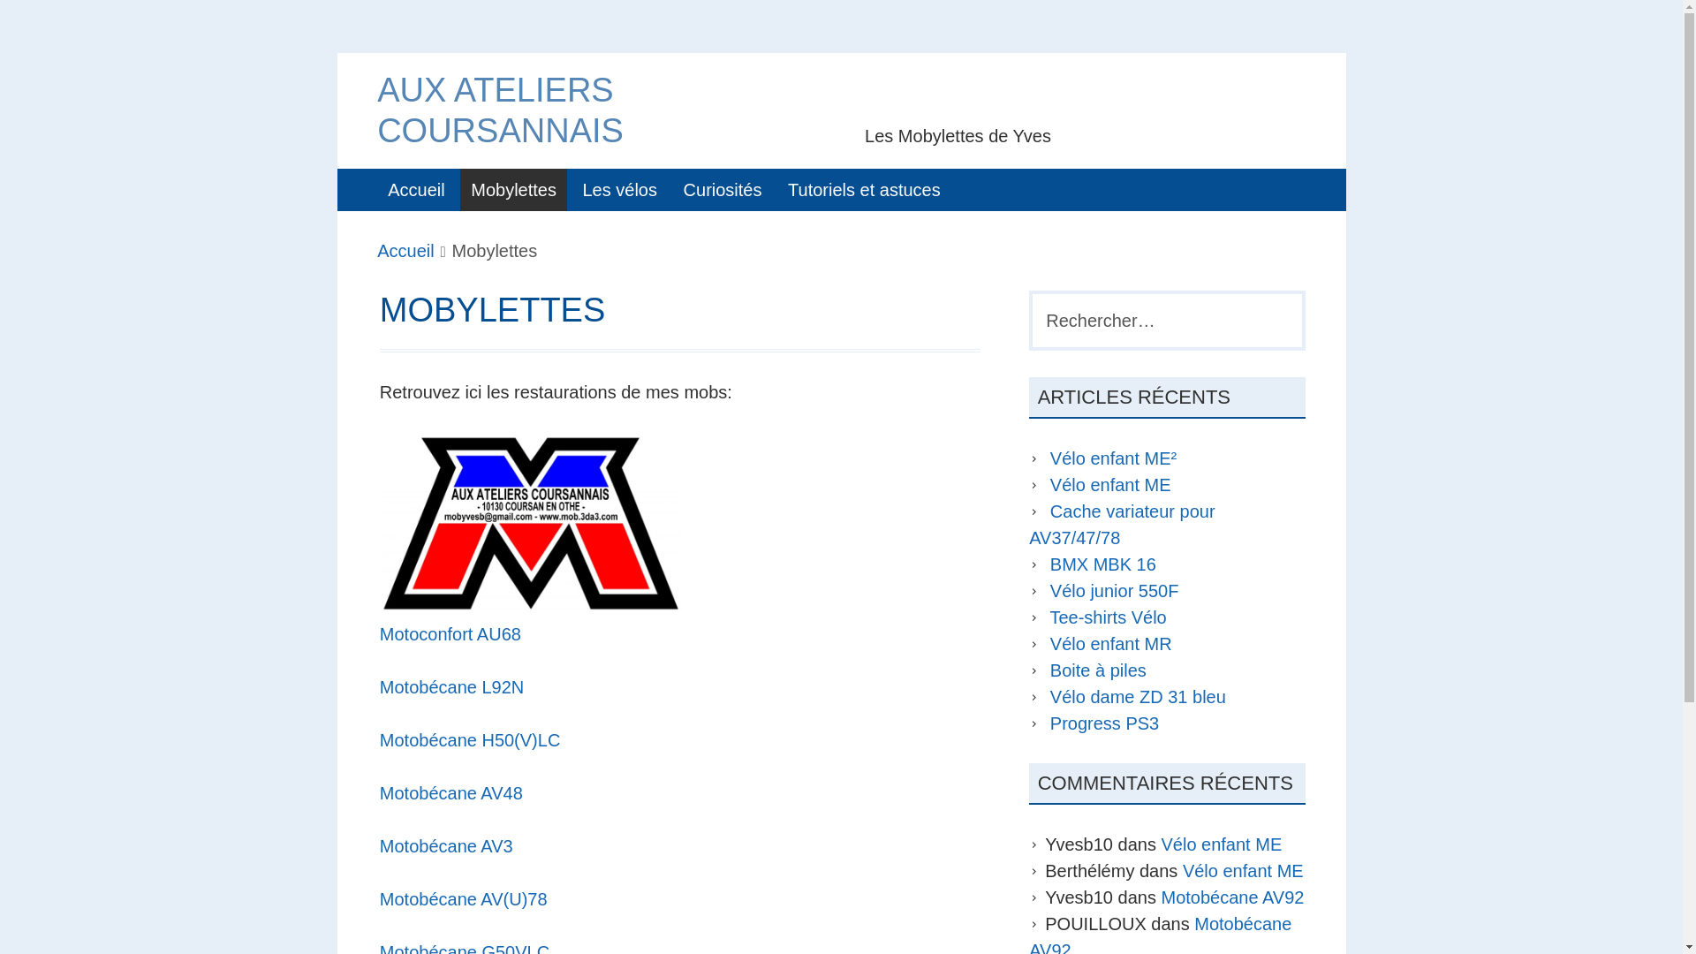  Describe the element at coordinates (416, 190) in the screenshot. I see `Accueil` at that location.